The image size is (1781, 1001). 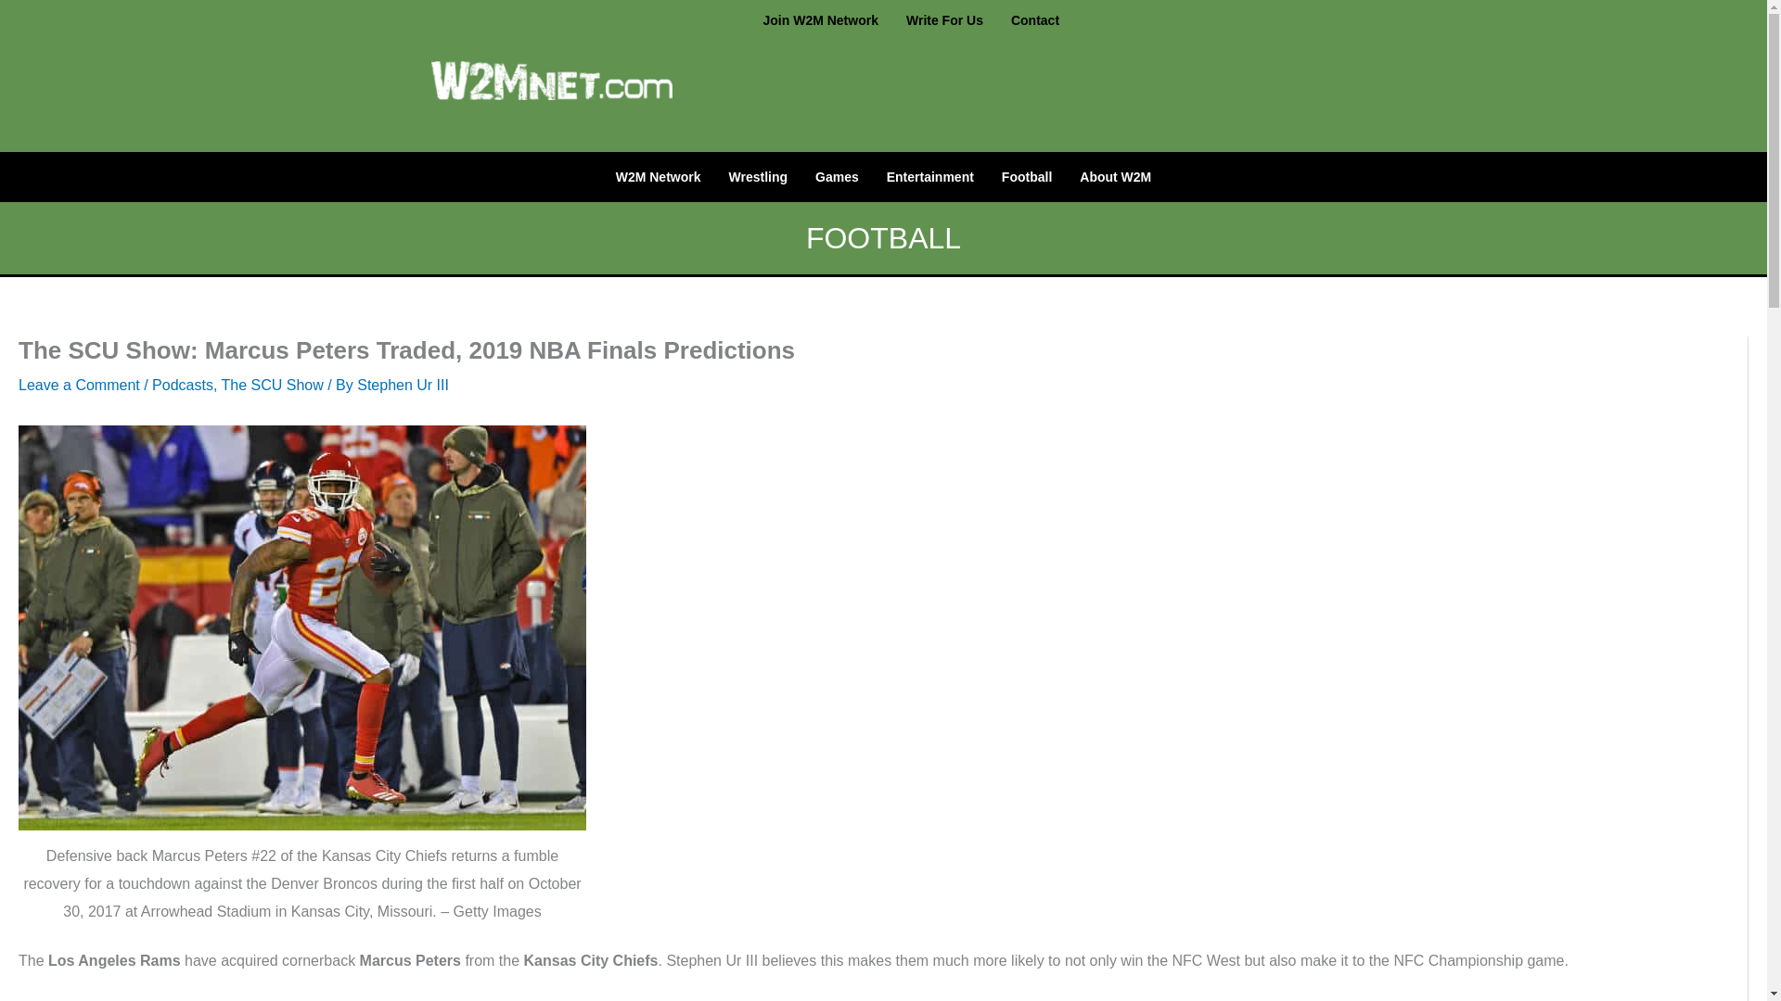 I want to click on About W2M, so click(x=1115, y=176).